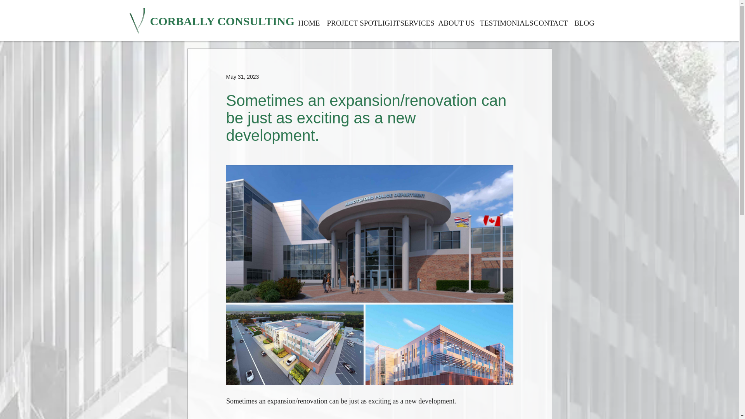  What do you see at coordinates (360, 20) in the screenshot?
I see `PROJECT SPOTLIGHT` at bounding box center [360, 20].